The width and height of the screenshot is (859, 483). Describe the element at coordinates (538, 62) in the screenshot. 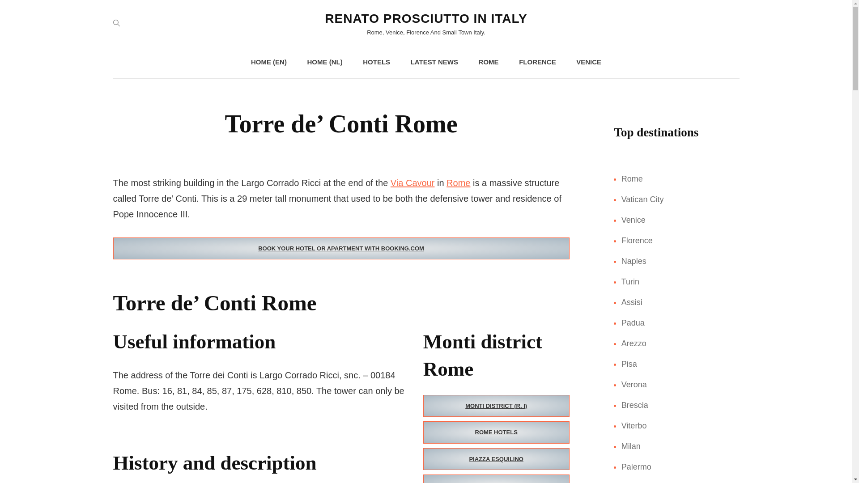

I see `FLORENCE` at that location.